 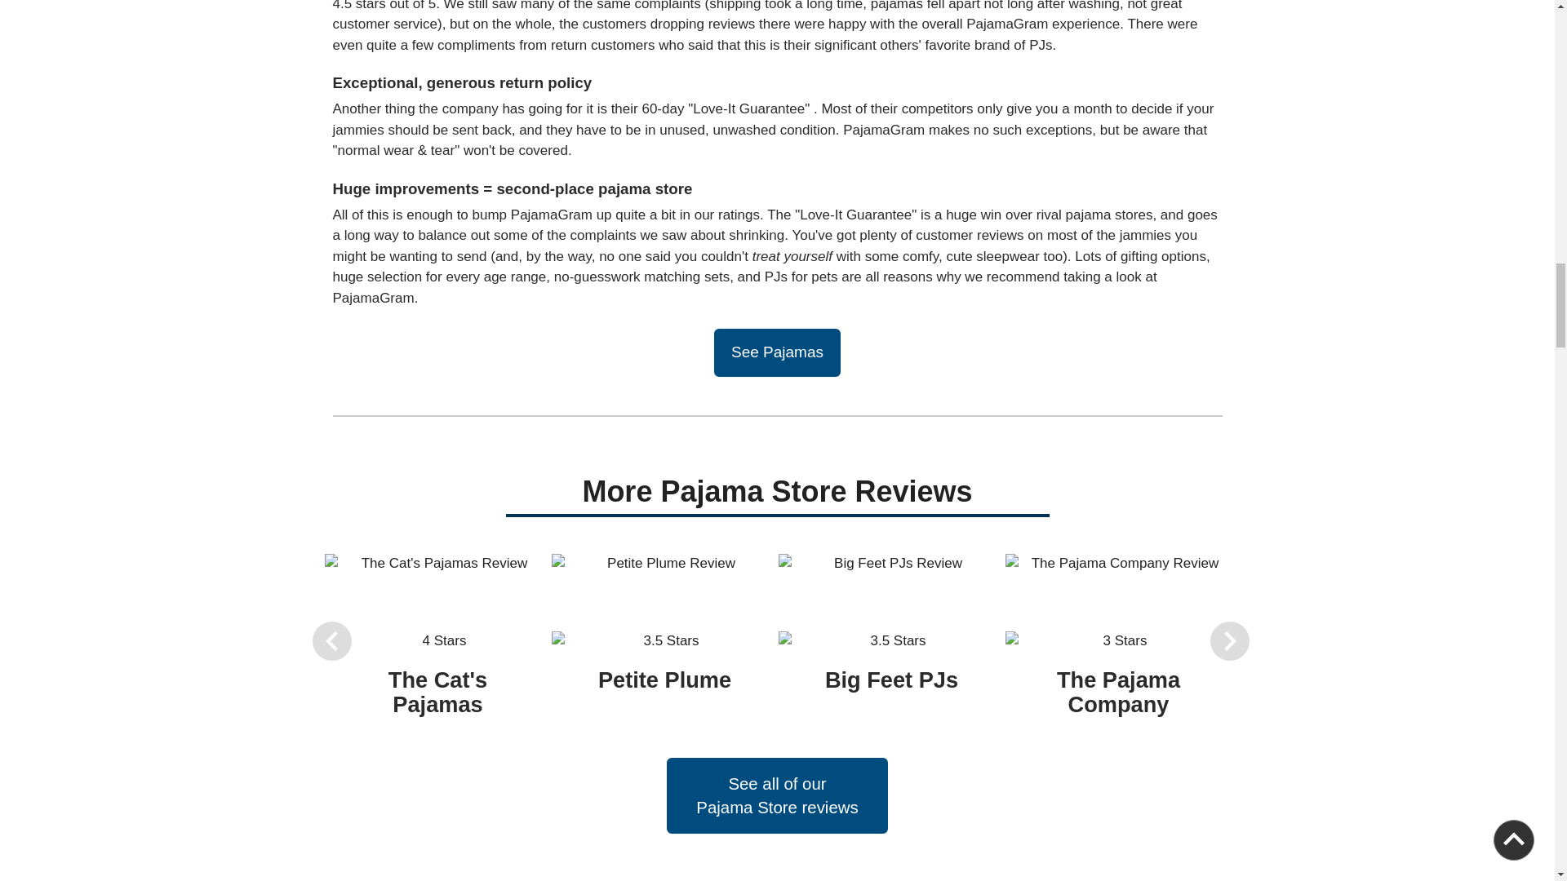 What do you see at coordinates (777, 808) in the screenshot?
I see `Pajama Store reviews` at bounding box center [777, 808].